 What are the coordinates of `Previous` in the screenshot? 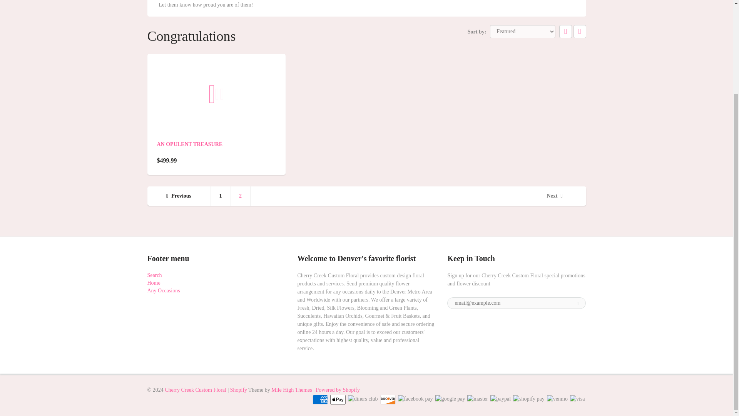 It's located at (179, 196).